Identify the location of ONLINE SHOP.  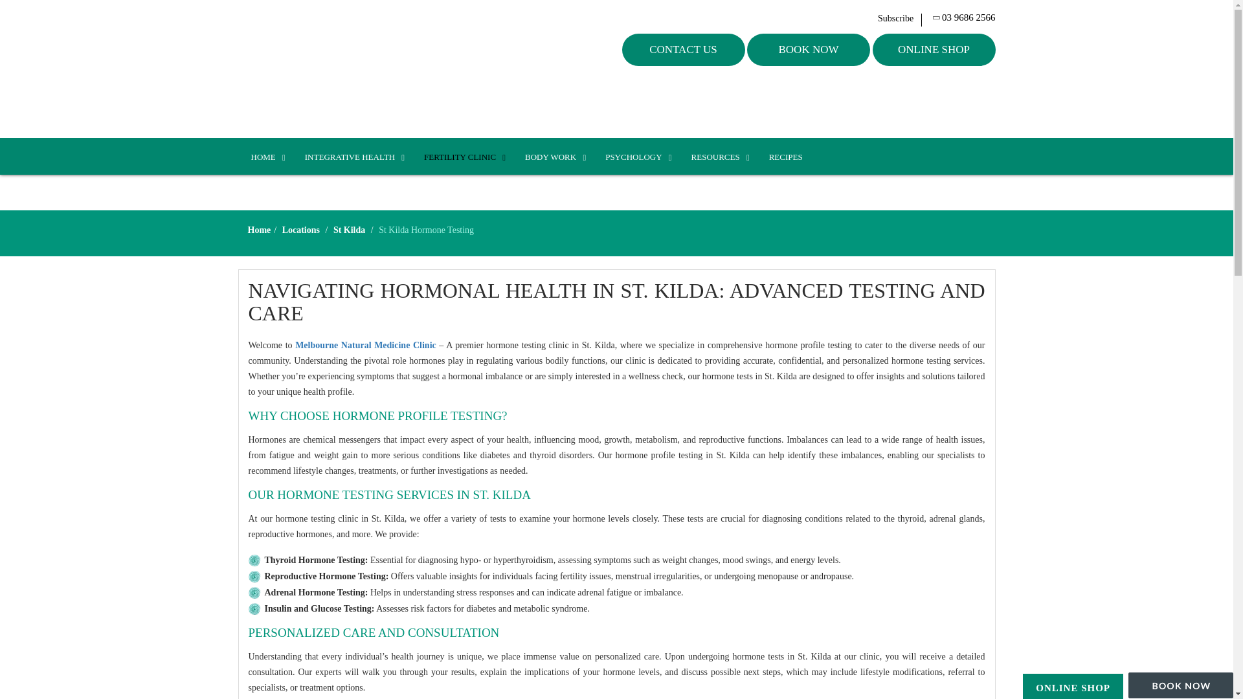
(934, 49).